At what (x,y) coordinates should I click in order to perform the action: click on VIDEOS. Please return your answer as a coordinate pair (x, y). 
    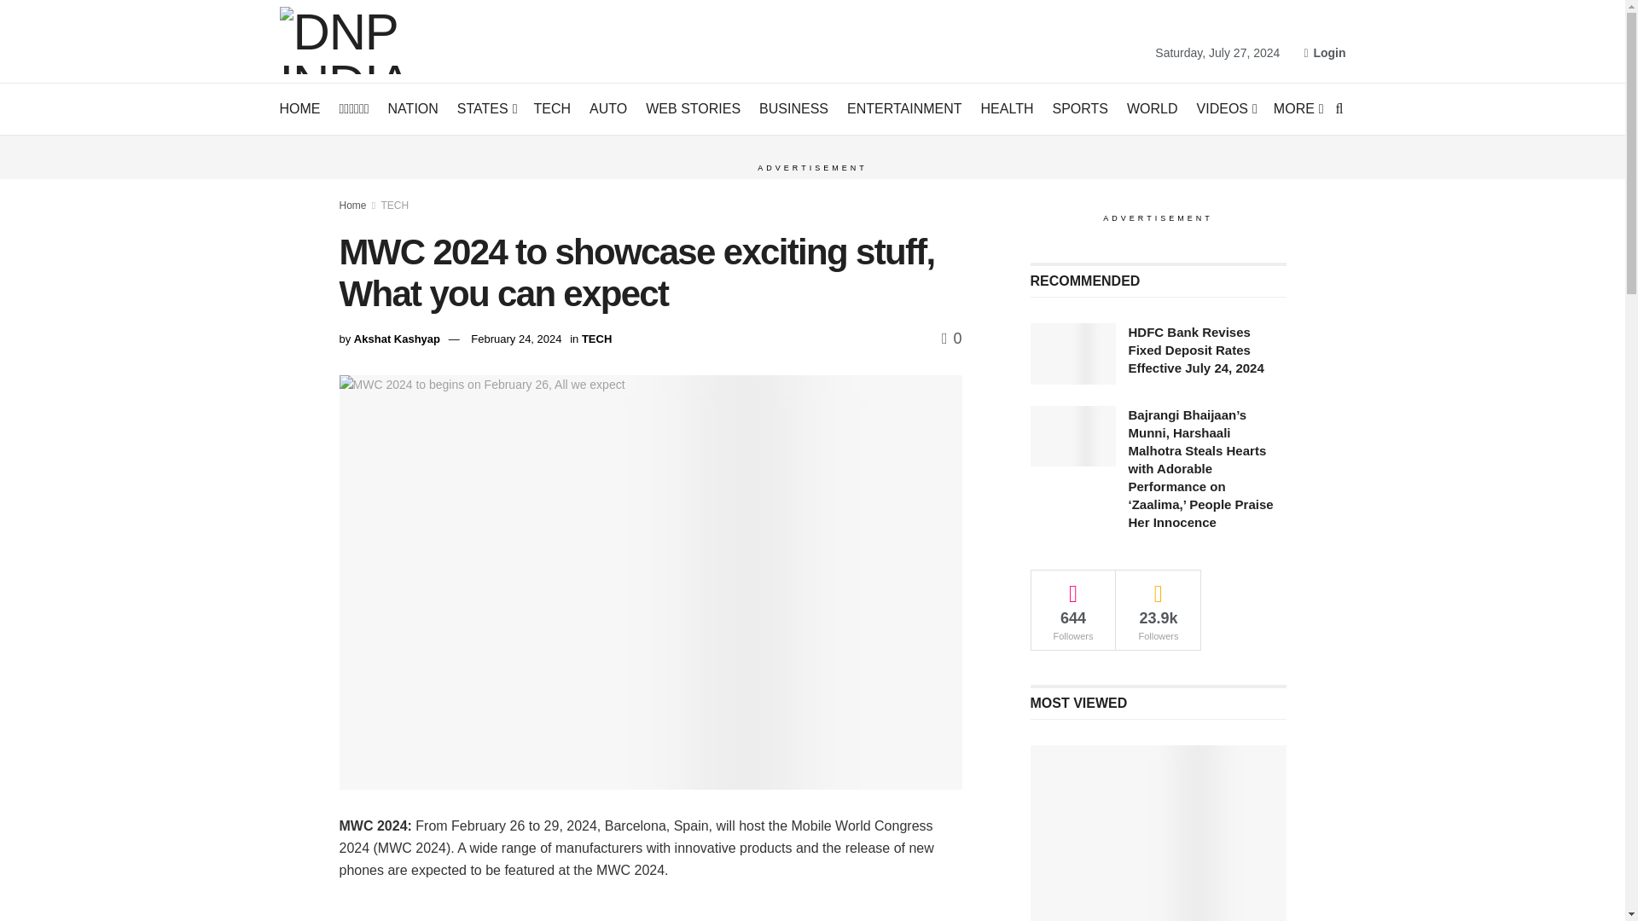
    Looking at the image, I should click on (1225, 109).